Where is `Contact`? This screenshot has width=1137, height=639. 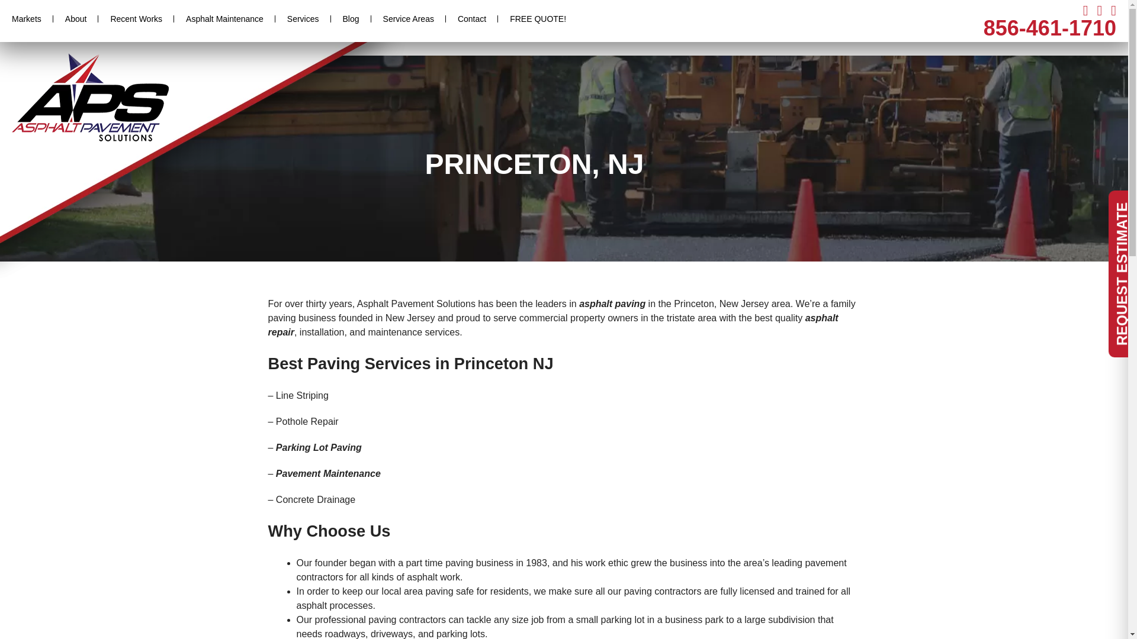
Contact is located at coordinates (471, 19).